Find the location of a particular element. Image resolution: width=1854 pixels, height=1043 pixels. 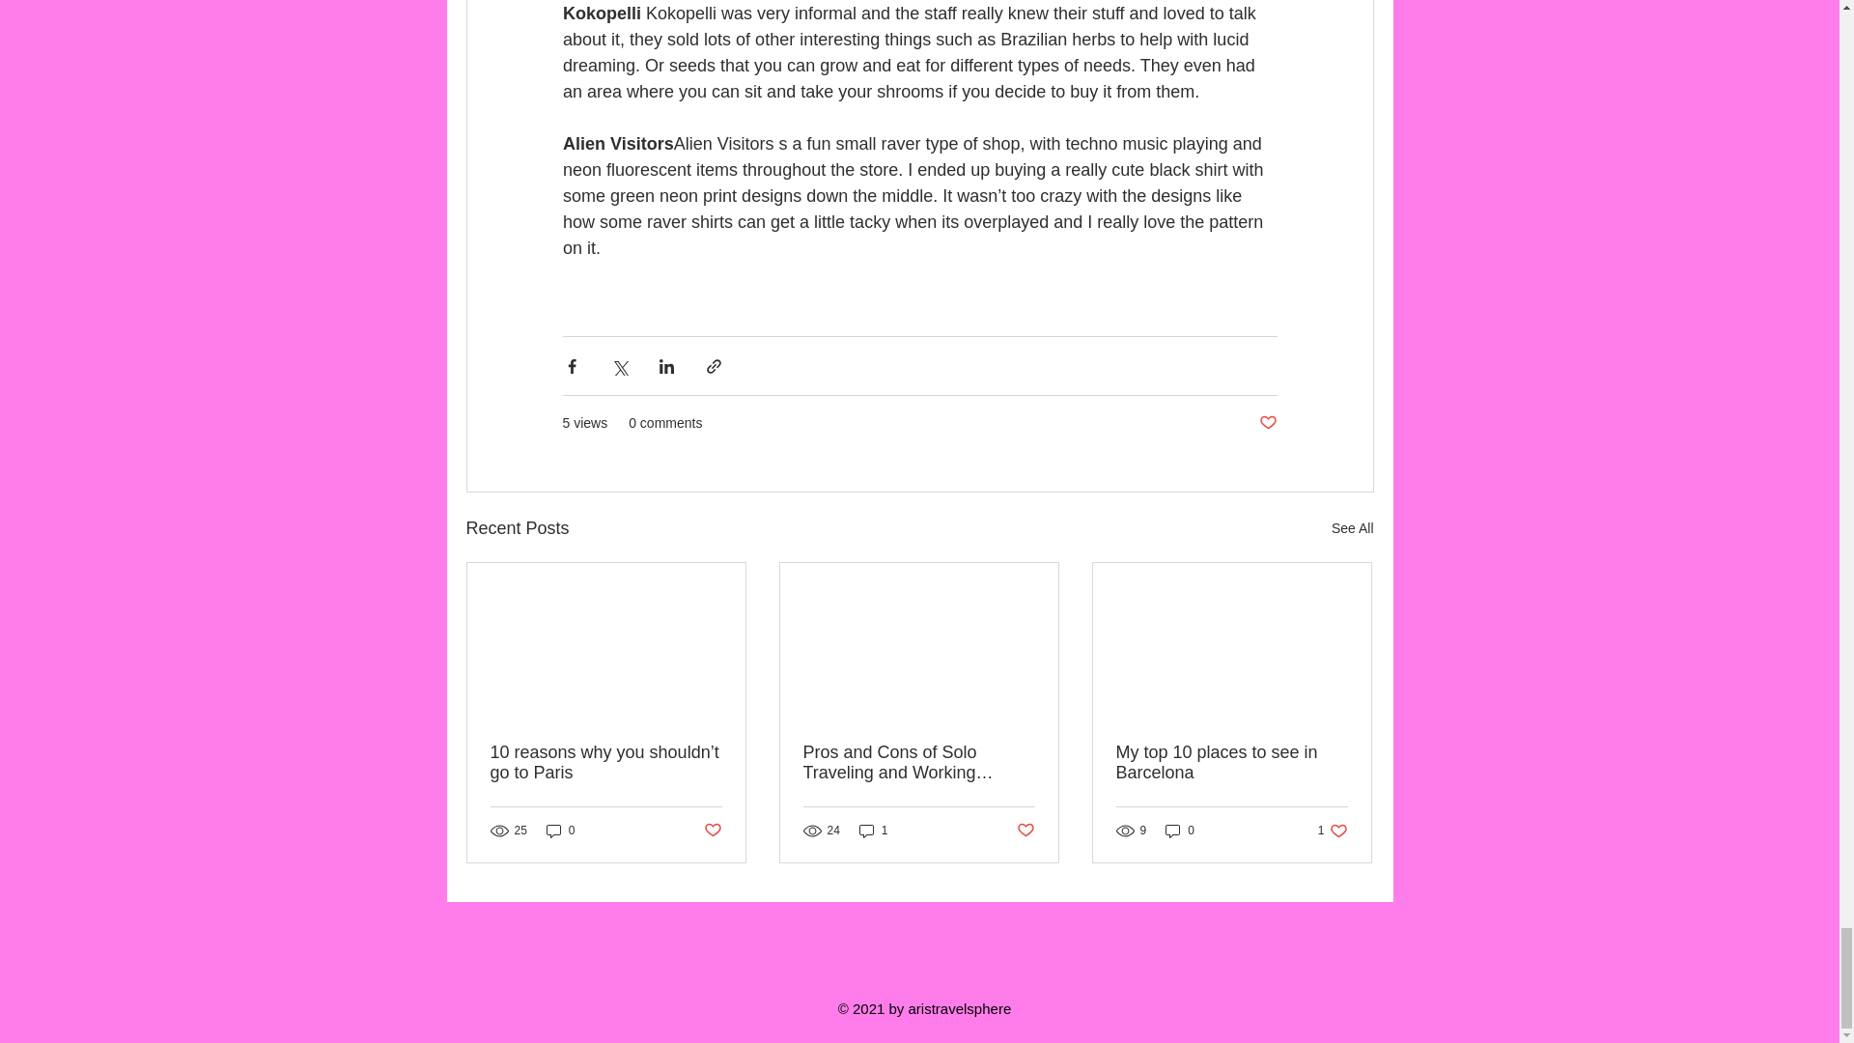

Post not marked as liked is located at coordinates (1333, 831).